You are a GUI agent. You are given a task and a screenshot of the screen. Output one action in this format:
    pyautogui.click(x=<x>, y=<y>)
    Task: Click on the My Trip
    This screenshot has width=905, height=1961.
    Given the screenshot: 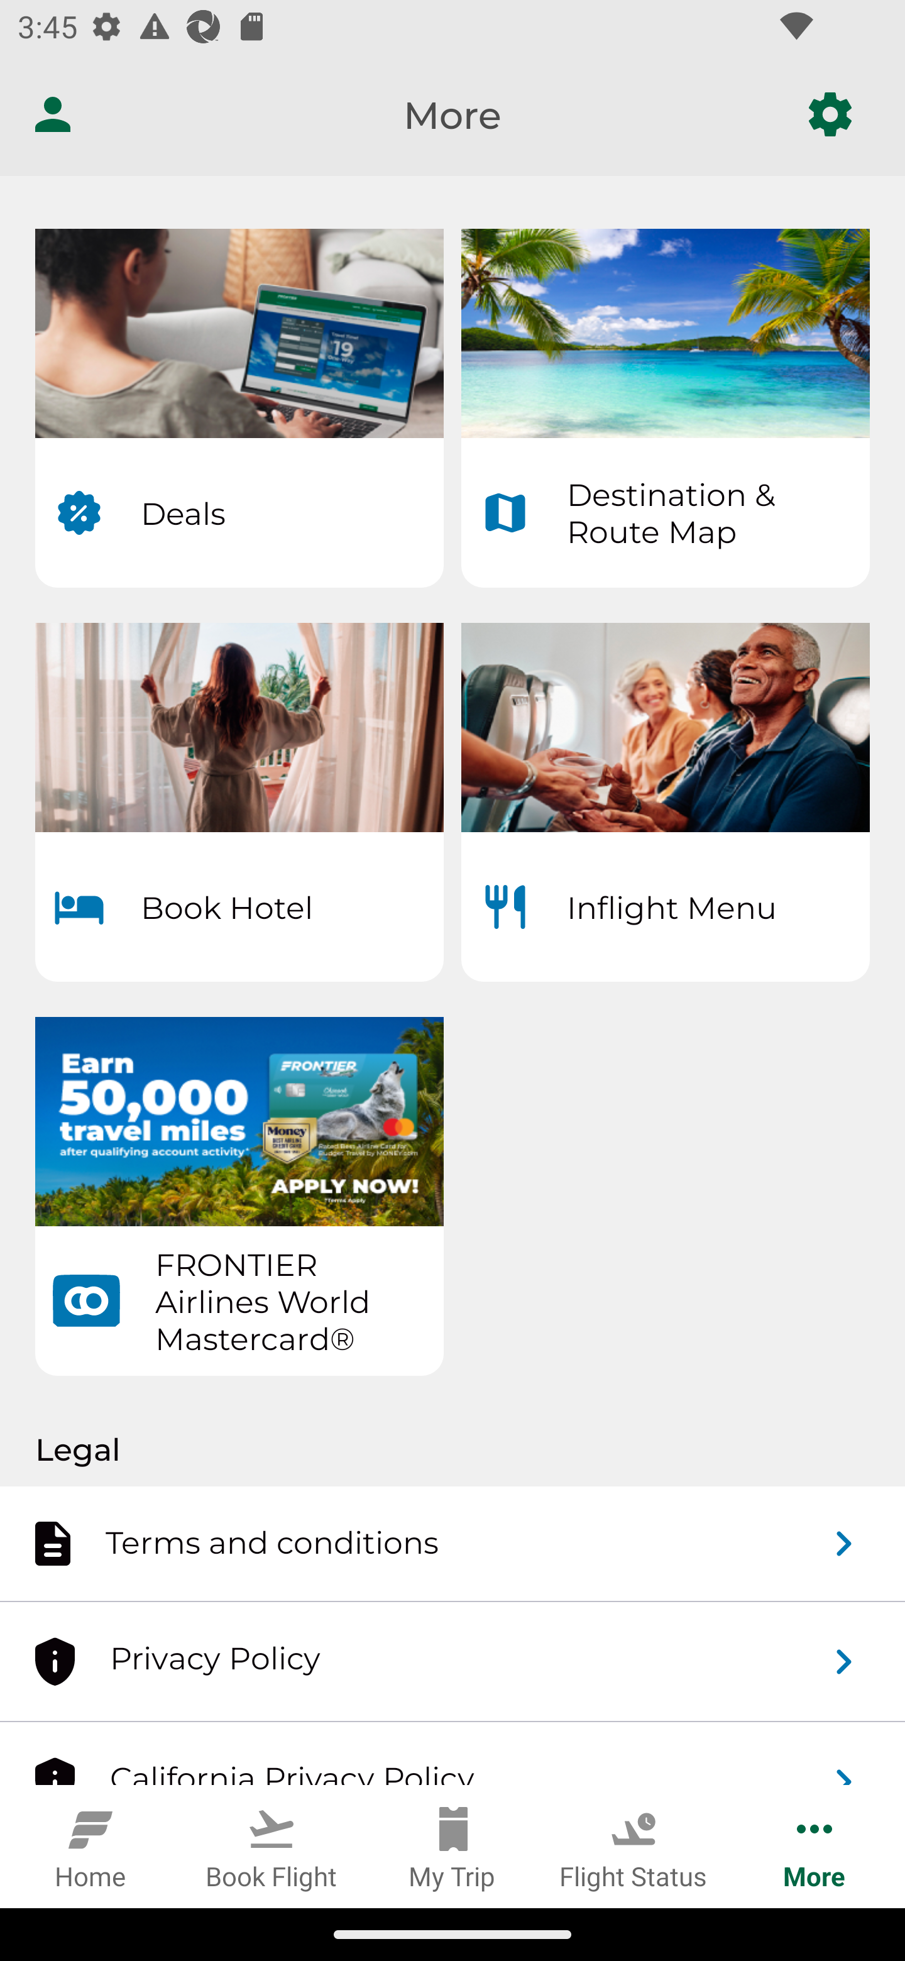 What is the action you would take?
    pyautogui.click(x=452, y=1846)
    